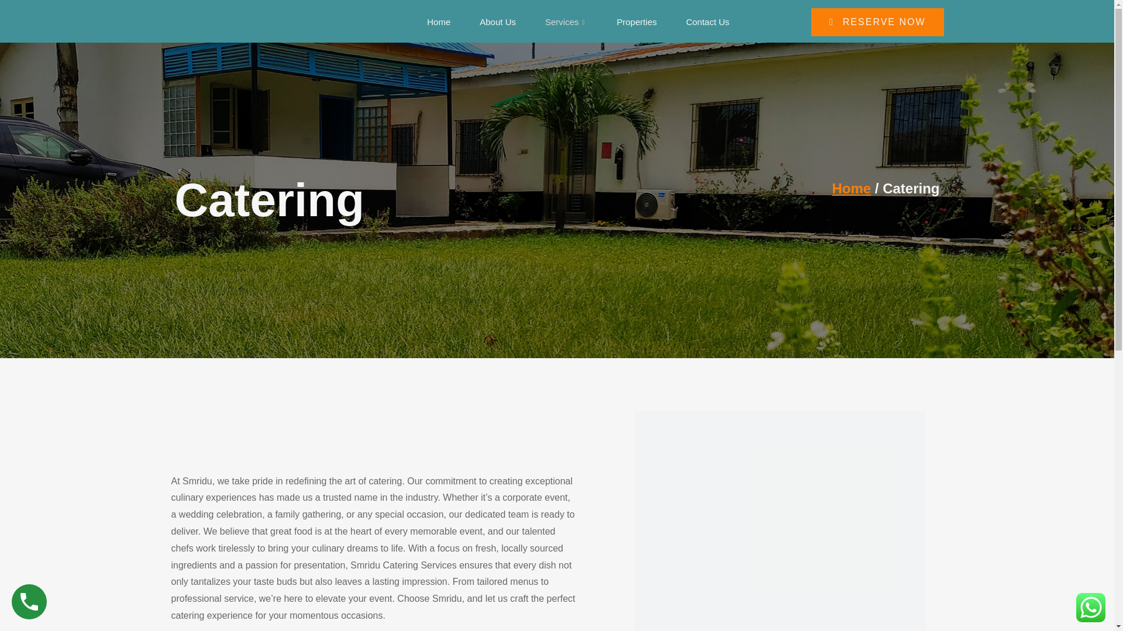  I want to click on Properties, so click(636, 22).